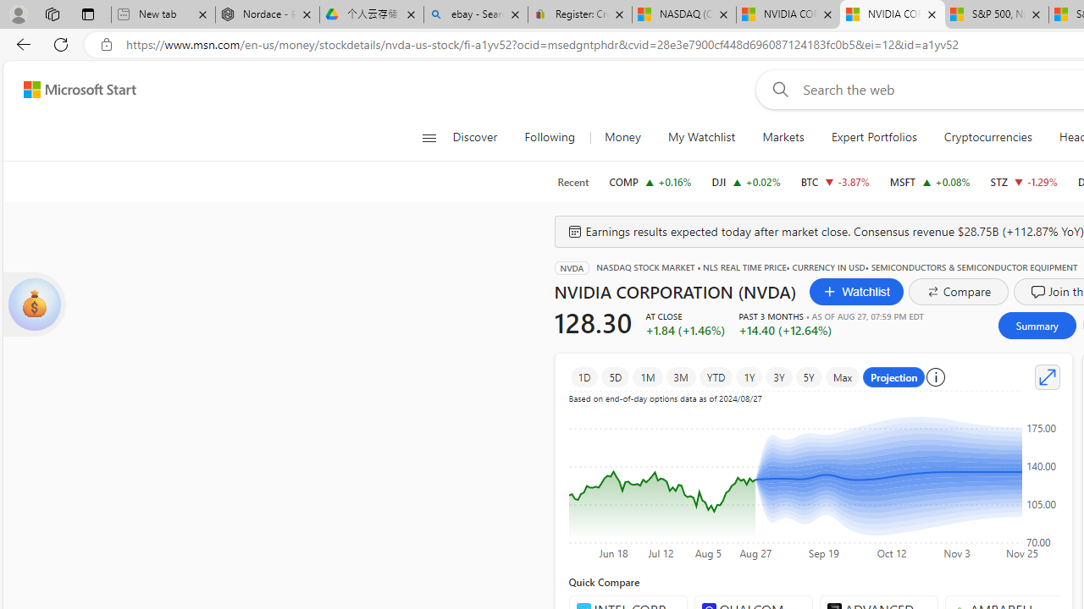  Describe the element at coordinates (680, 377) in the screenshot. I see `3M` at that location.